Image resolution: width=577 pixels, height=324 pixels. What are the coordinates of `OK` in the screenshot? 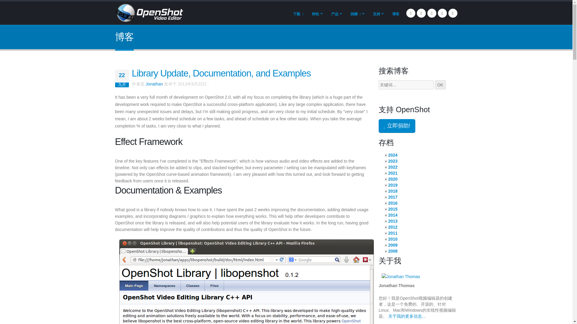 It's located at (440, 85).